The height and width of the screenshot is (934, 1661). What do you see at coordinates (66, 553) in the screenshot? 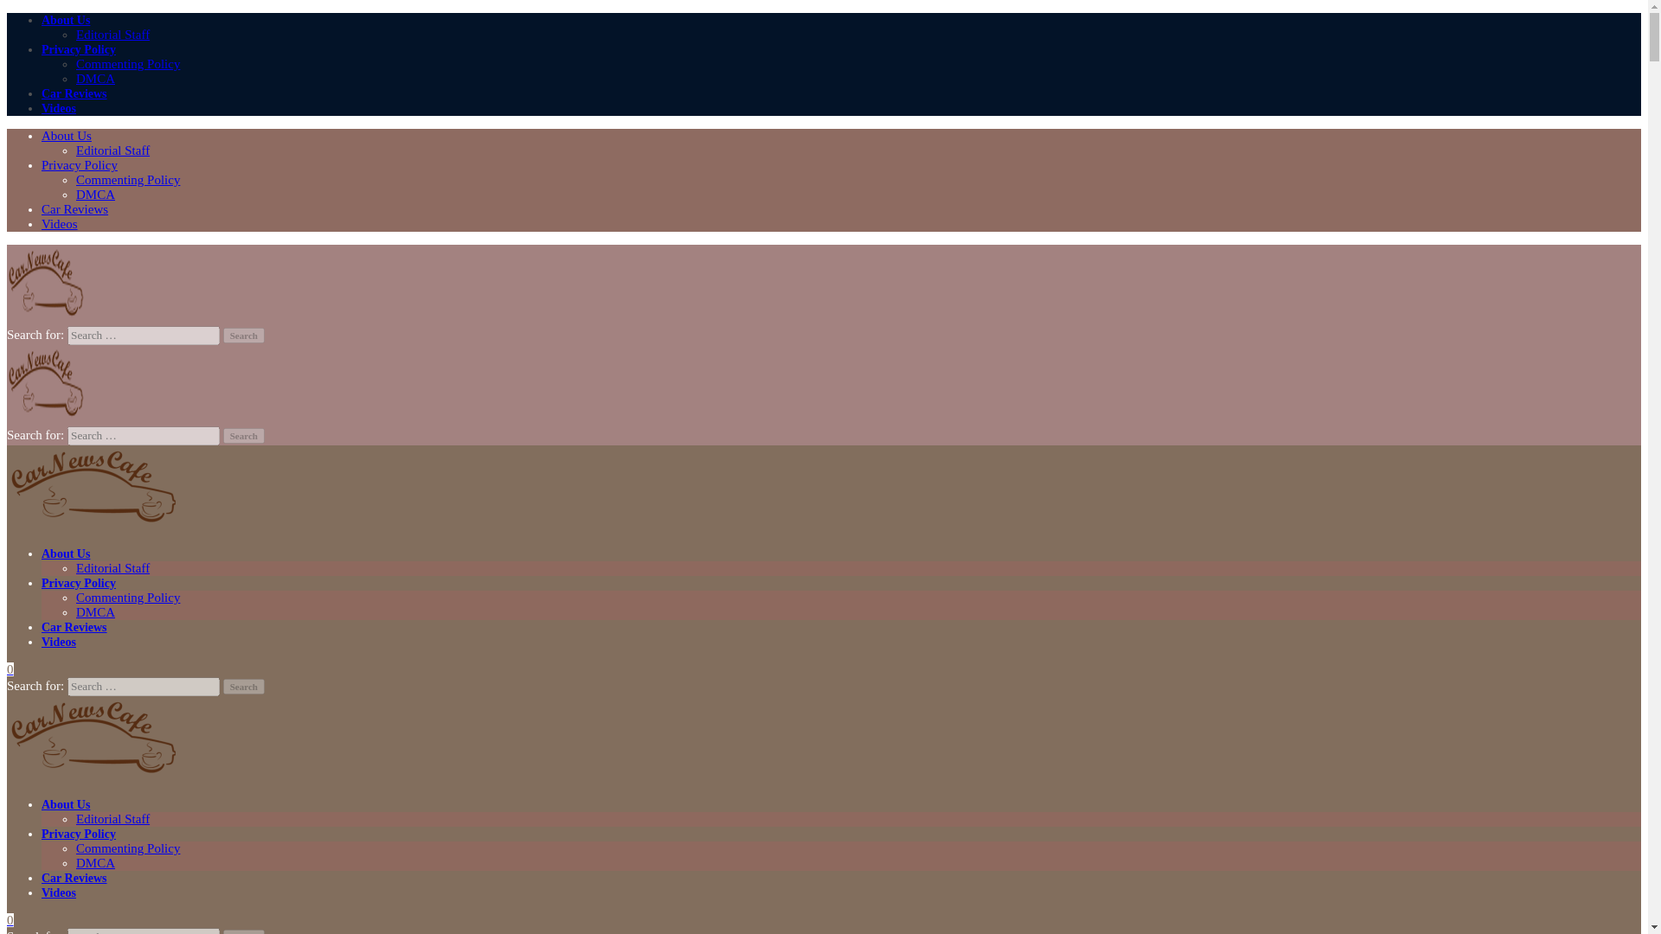
I see `About Us` at bounding box center [66, 553].